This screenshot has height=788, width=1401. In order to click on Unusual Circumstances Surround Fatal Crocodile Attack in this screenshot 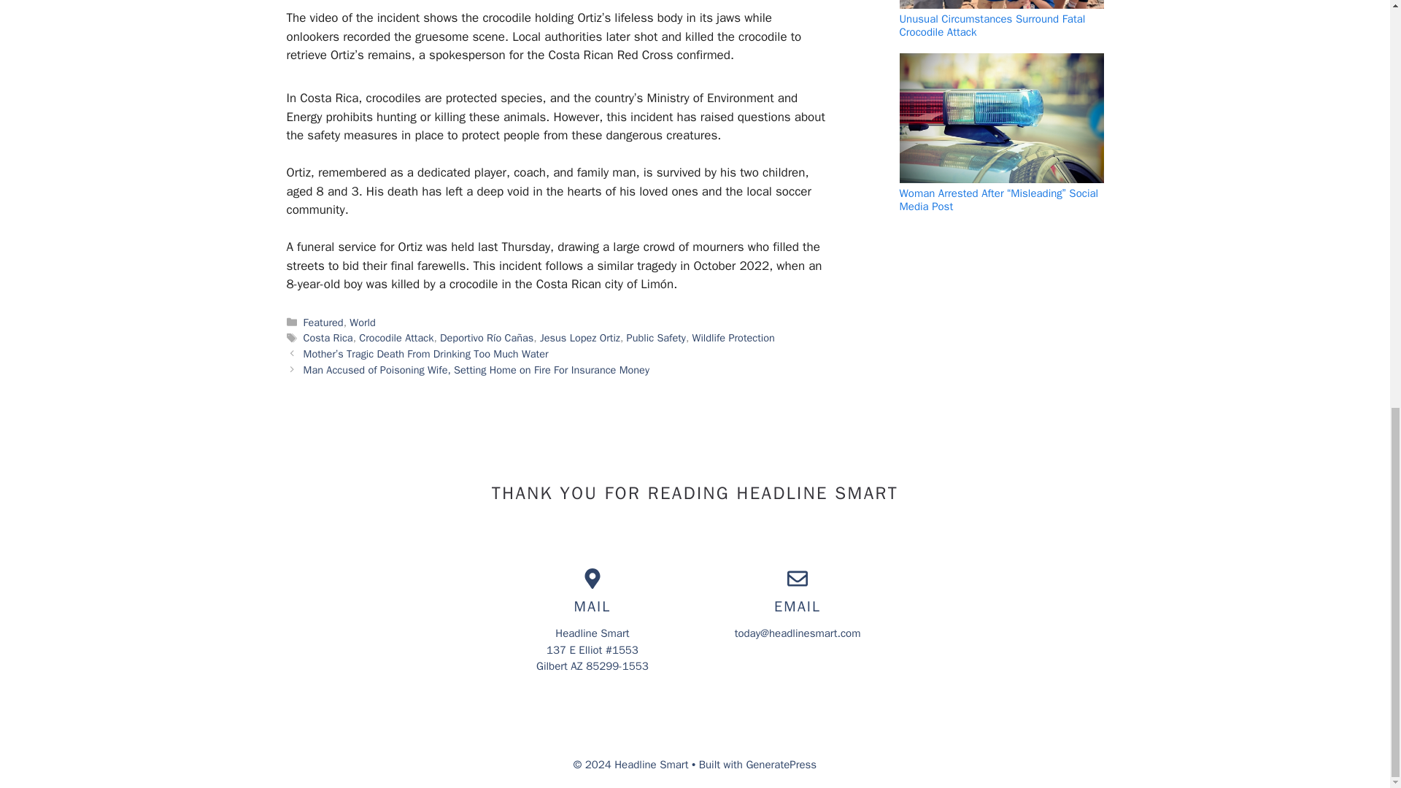, I will do `click(992, 25)`.